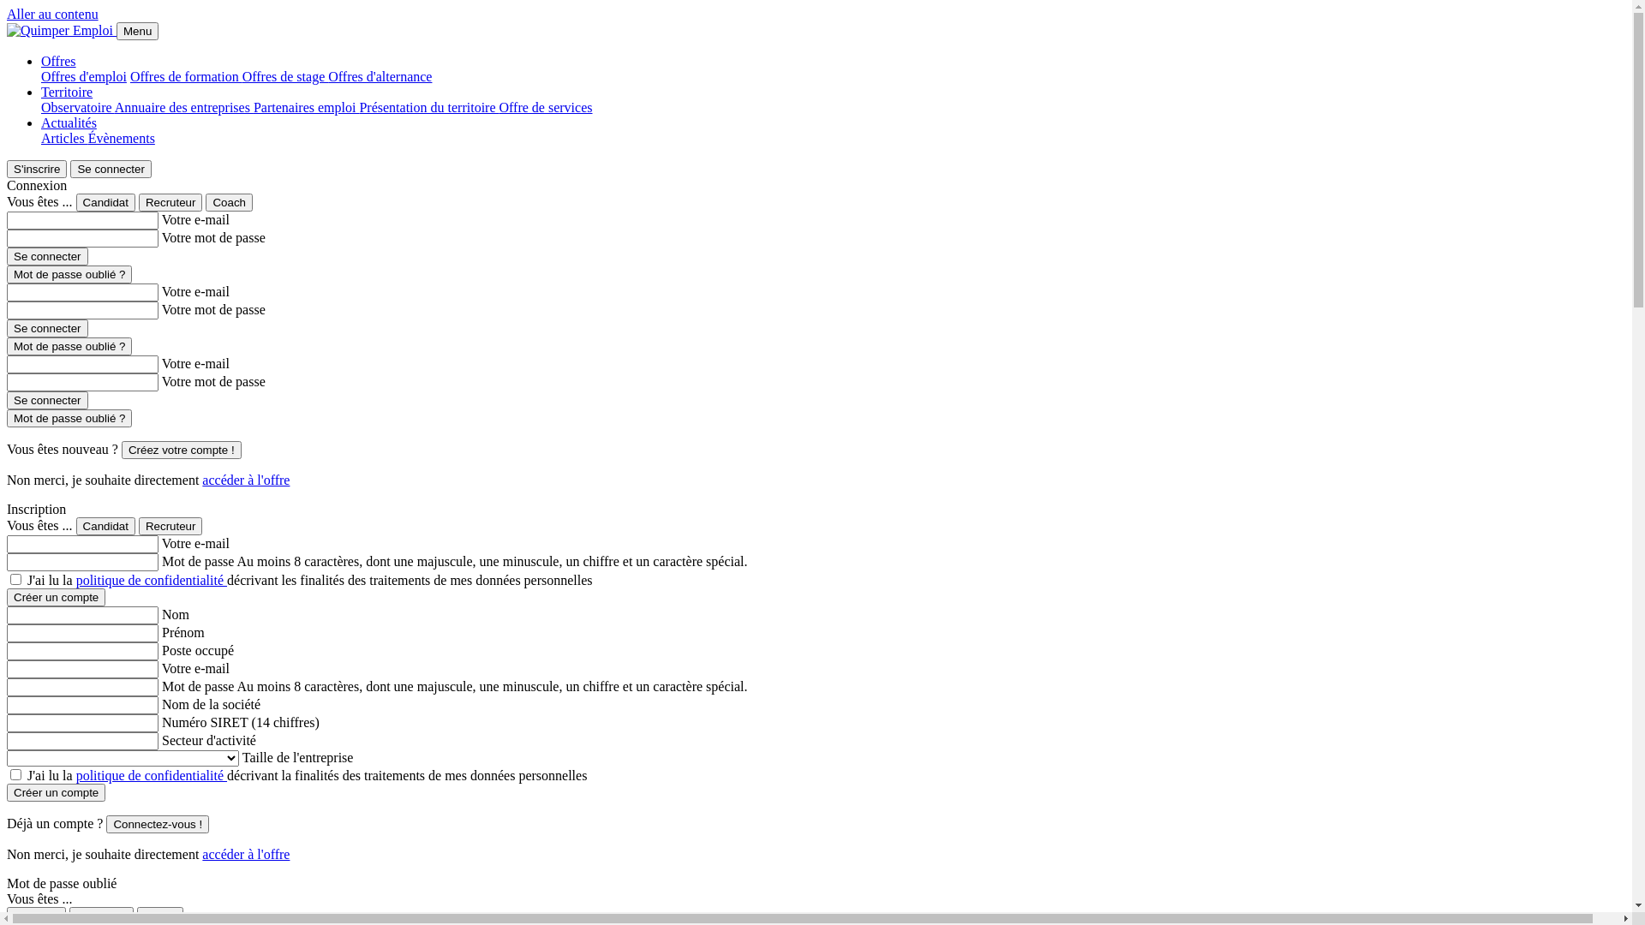  Describe the element at coordinates (187, 77) in the screenshot. I see `Offres de formation` at that location.